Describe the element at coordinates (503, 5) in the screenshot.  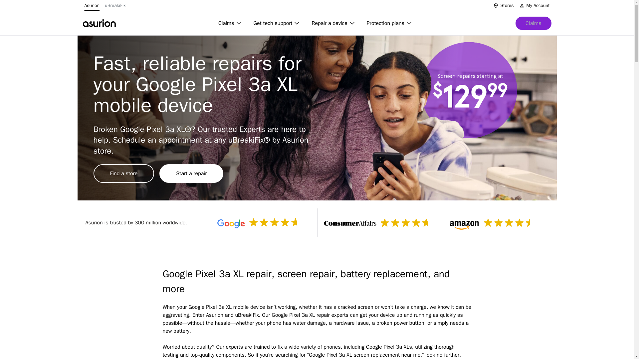
I see `Stores` at that location.